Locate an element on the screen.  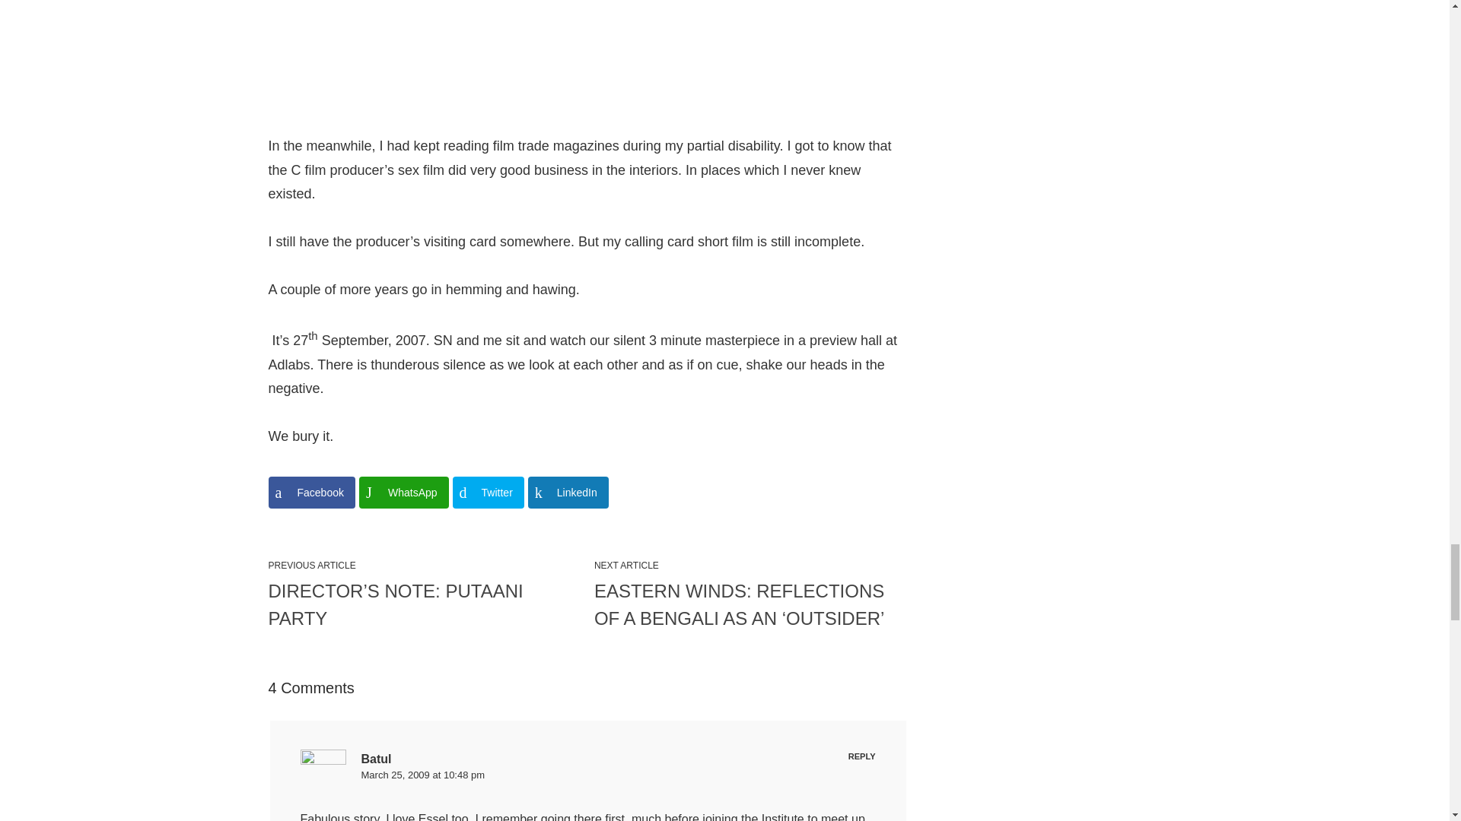
March 25, 2009 at 10:48 pm is located at coordinates (423, 775).